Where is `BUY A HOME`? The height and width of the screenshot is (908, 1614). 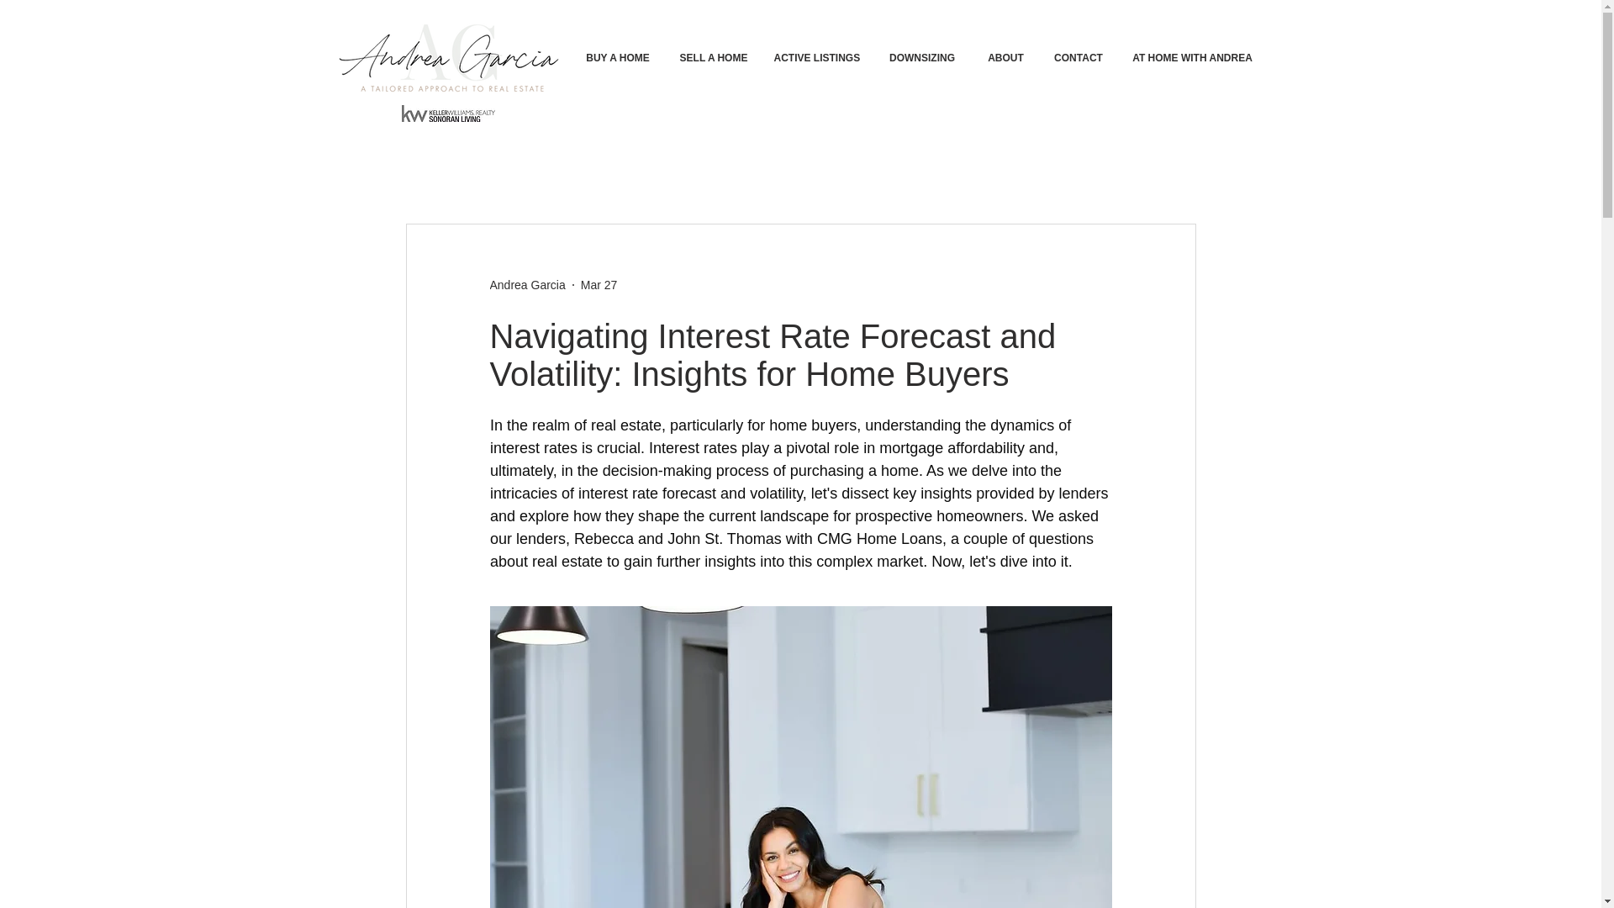 BUY A HOME is located at coordinates (617, 57).